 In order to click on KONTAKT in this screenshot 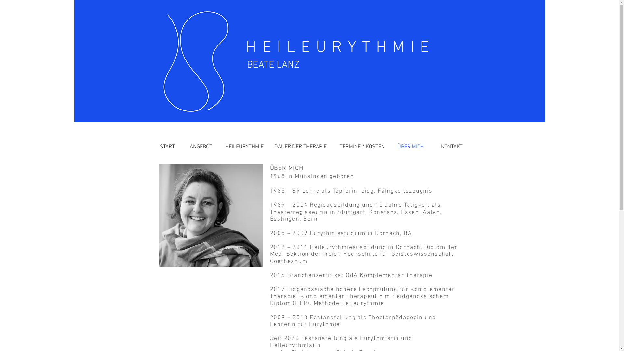, I will do `click(450, 113)`.